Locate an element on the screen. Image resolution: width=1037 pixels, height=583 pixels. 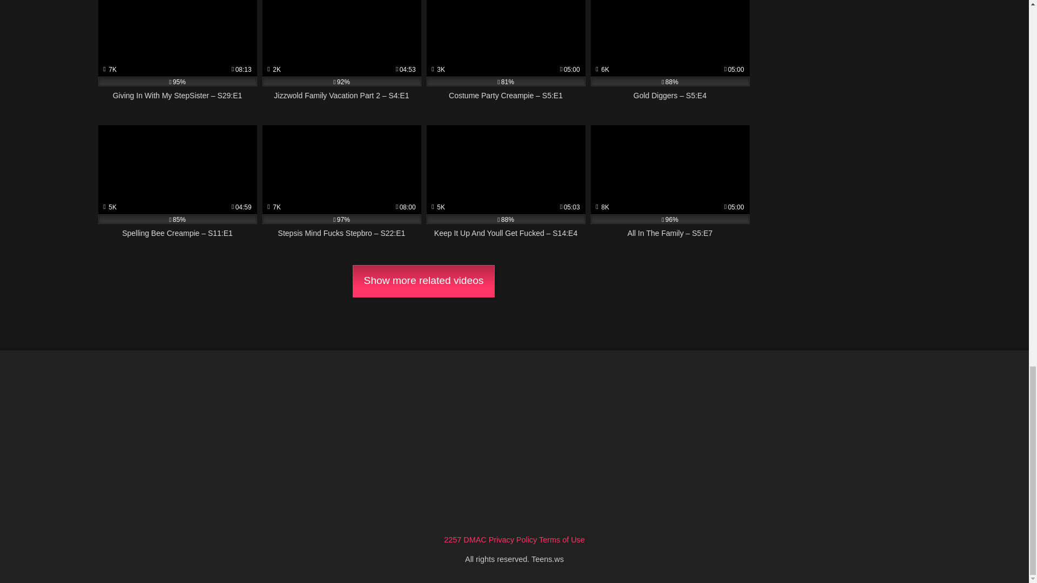
2257 is located at coordinates (453, 540).